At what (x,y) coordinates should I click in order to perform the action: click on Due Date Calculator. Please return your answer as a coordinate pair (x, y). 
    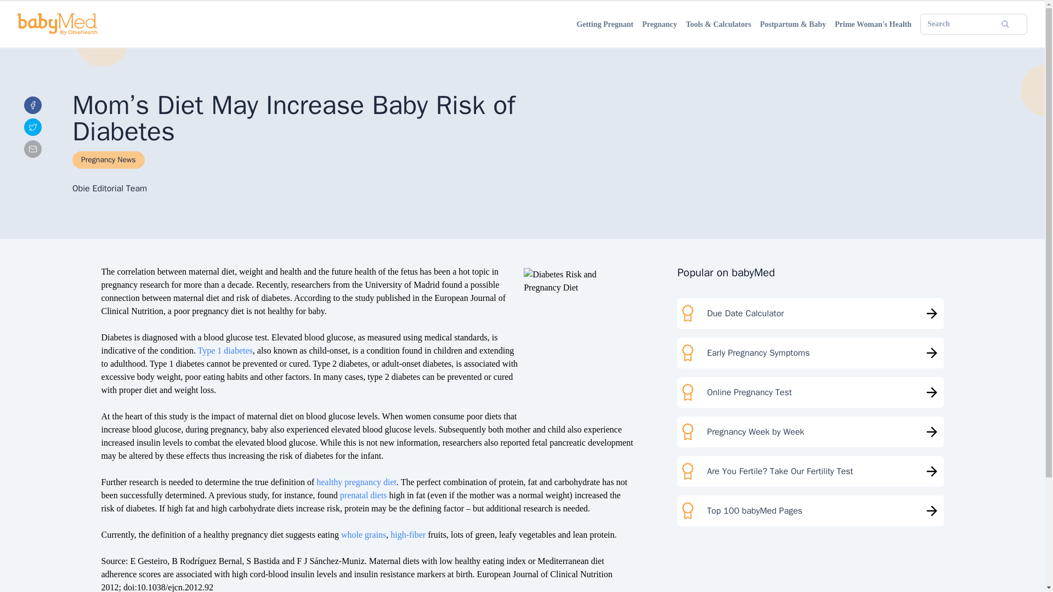
    Looking at the image, I should click on (810, 314).